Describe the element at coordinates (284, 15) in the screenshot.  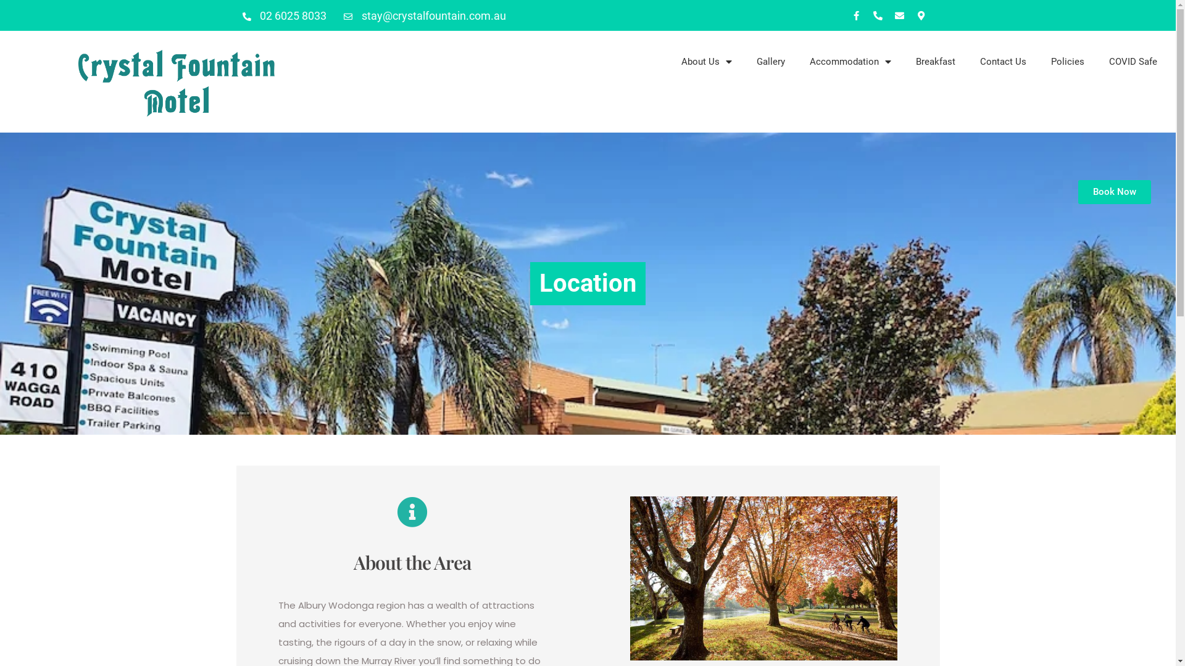
I see `02 6025 8033` at that location.